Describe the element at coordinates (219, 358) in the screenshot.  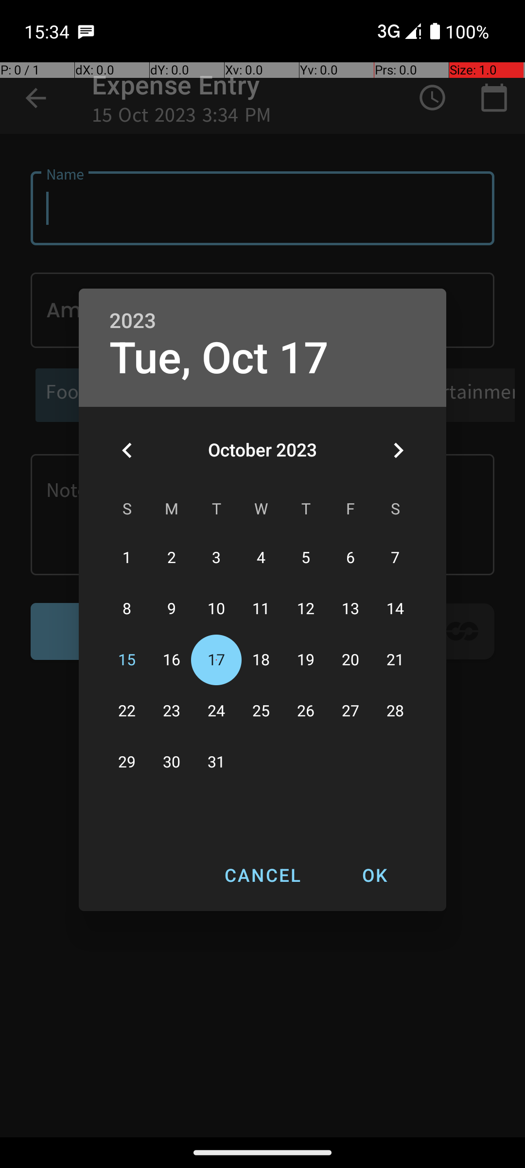
I see `Tue, Oct 17` at that location.